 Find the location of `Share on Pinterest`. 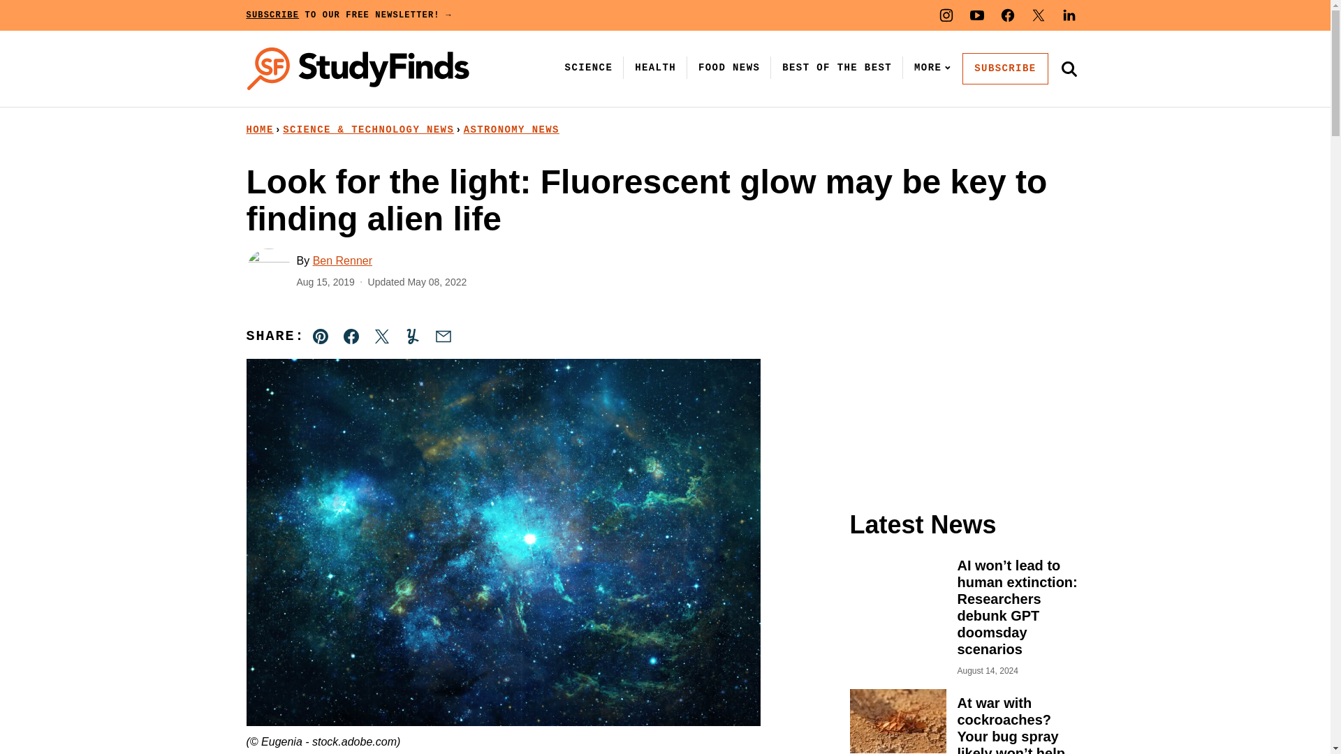

Share on Pinterest is located at coordinates (321, 337).